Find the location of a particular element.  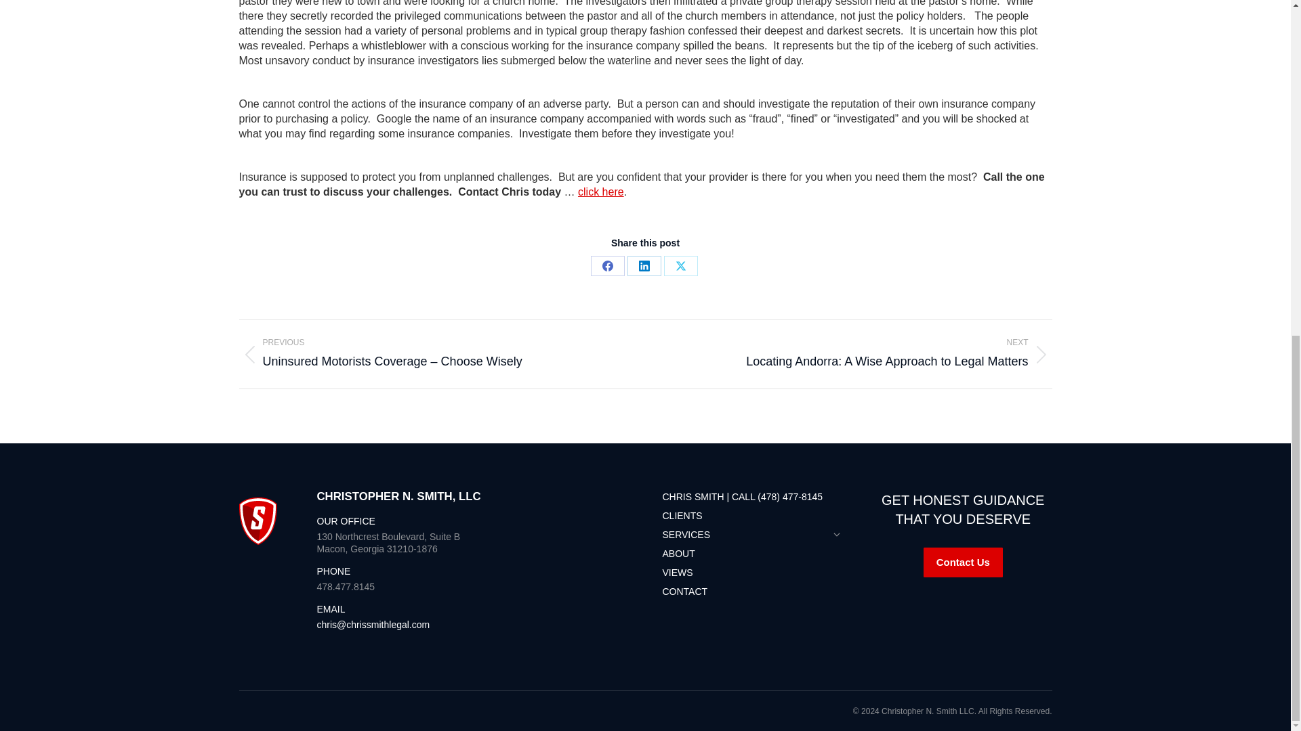

Share on Facebook is located at coordinates (607, 266).